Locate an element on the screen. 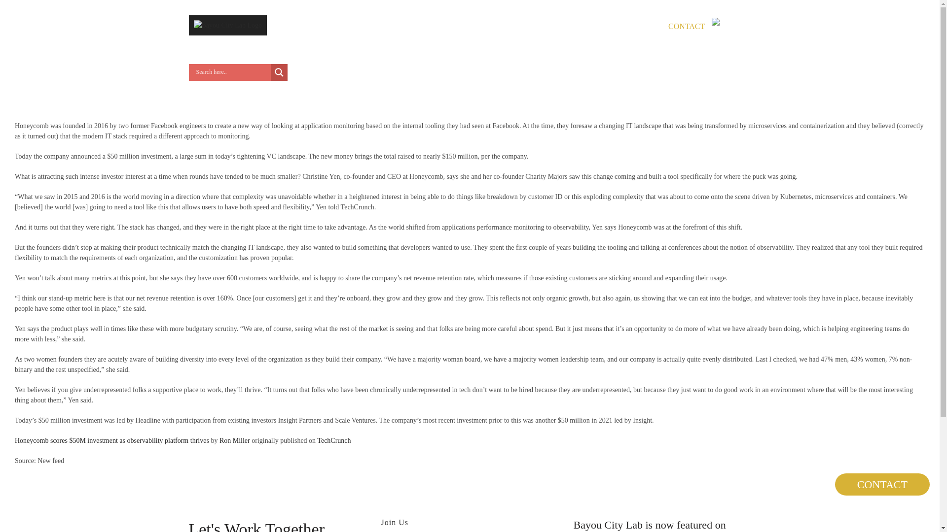  CONTACT is located at coordinates (882, 484).